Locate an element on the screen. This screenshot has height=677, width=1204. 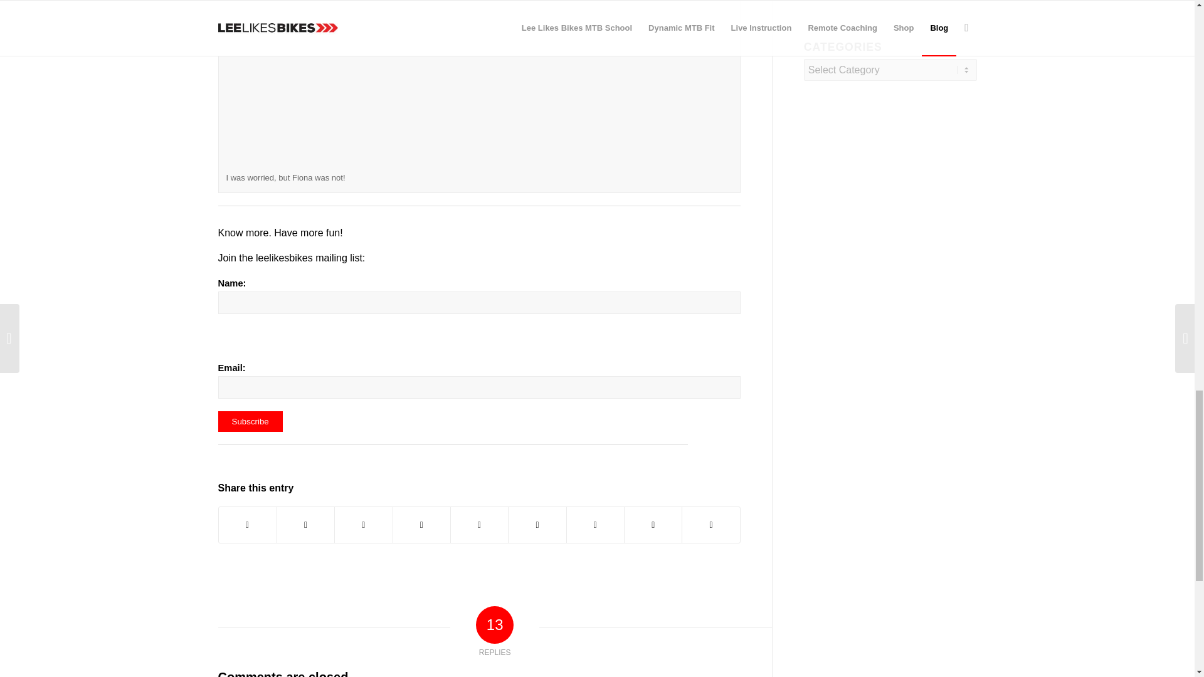
Subscribe is located at coordinates (250, 421).